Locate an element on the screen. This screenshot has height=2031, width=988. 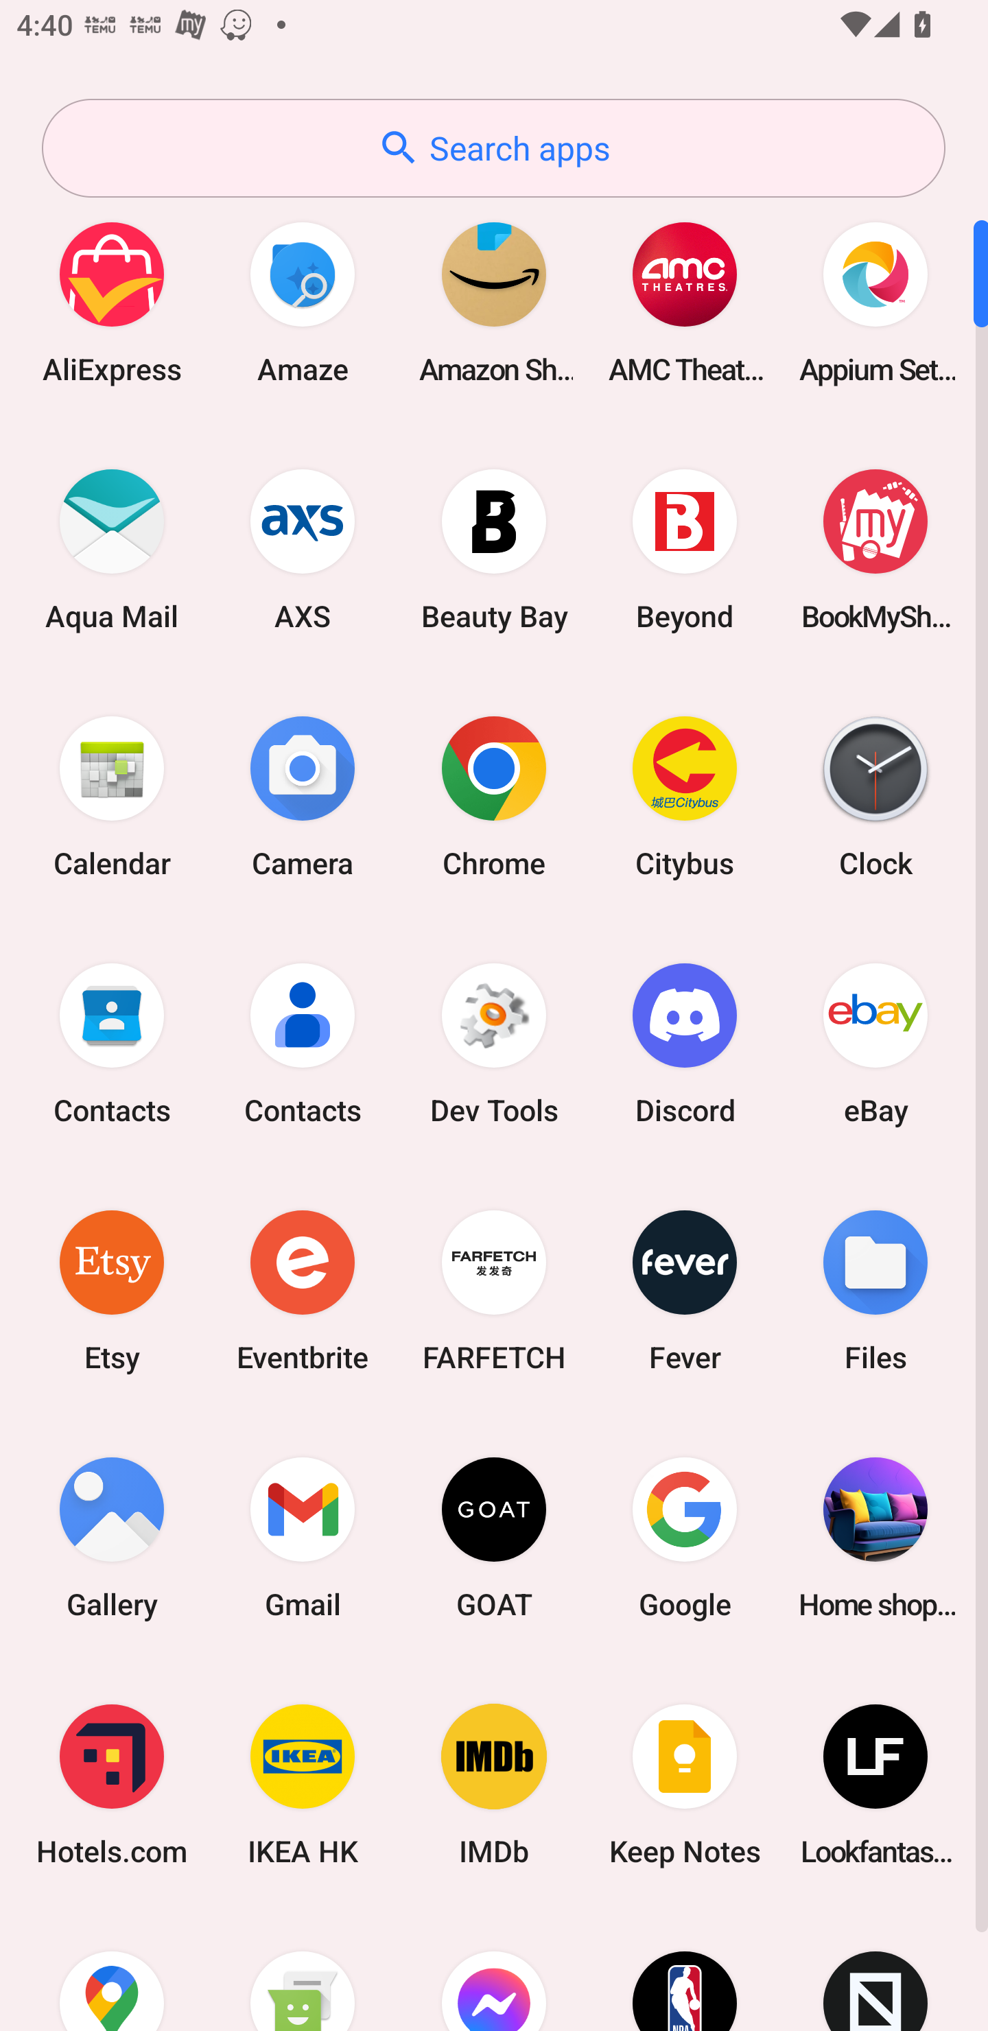
IMDb is located at coordinates (494, 1785).